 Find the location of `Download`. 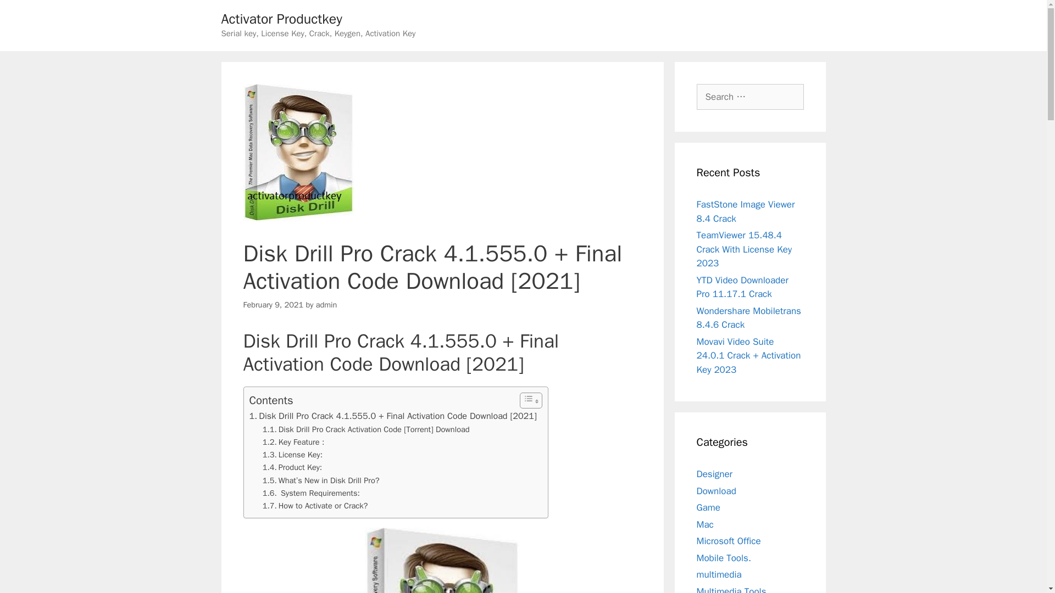

Download is located at coordinates (717, 491).